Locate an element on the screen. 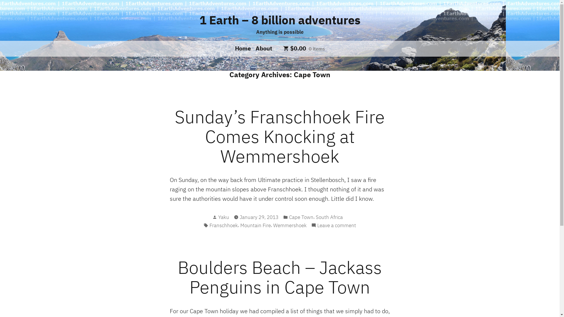 Image resolution: width=564 pixels, height=317 pixels. South Africa is located at coordinates (329, 217).